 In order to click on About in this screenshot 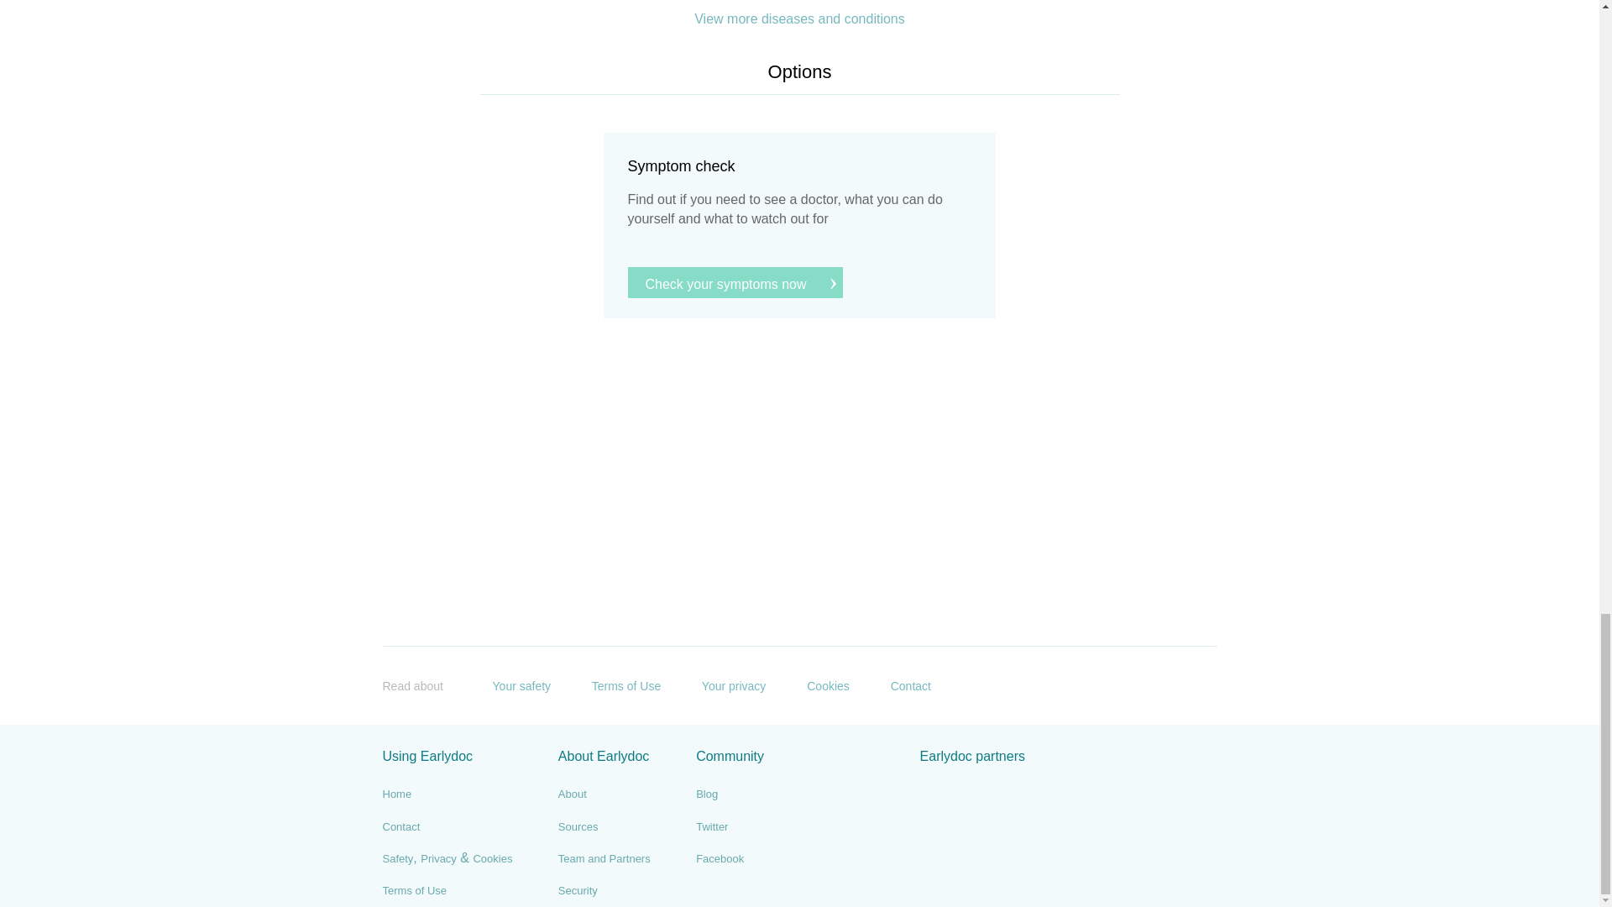, I will do `click(572, 794)`.